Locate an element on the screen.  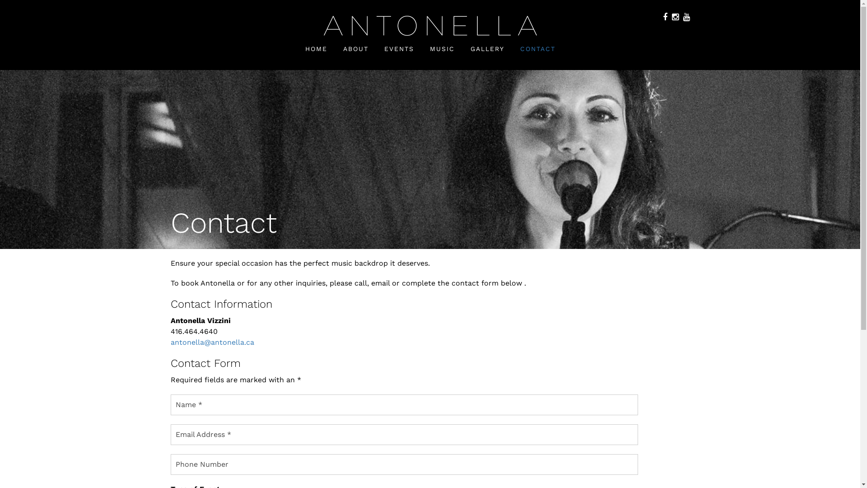
MUSIC is located at coordinates (443, 49).